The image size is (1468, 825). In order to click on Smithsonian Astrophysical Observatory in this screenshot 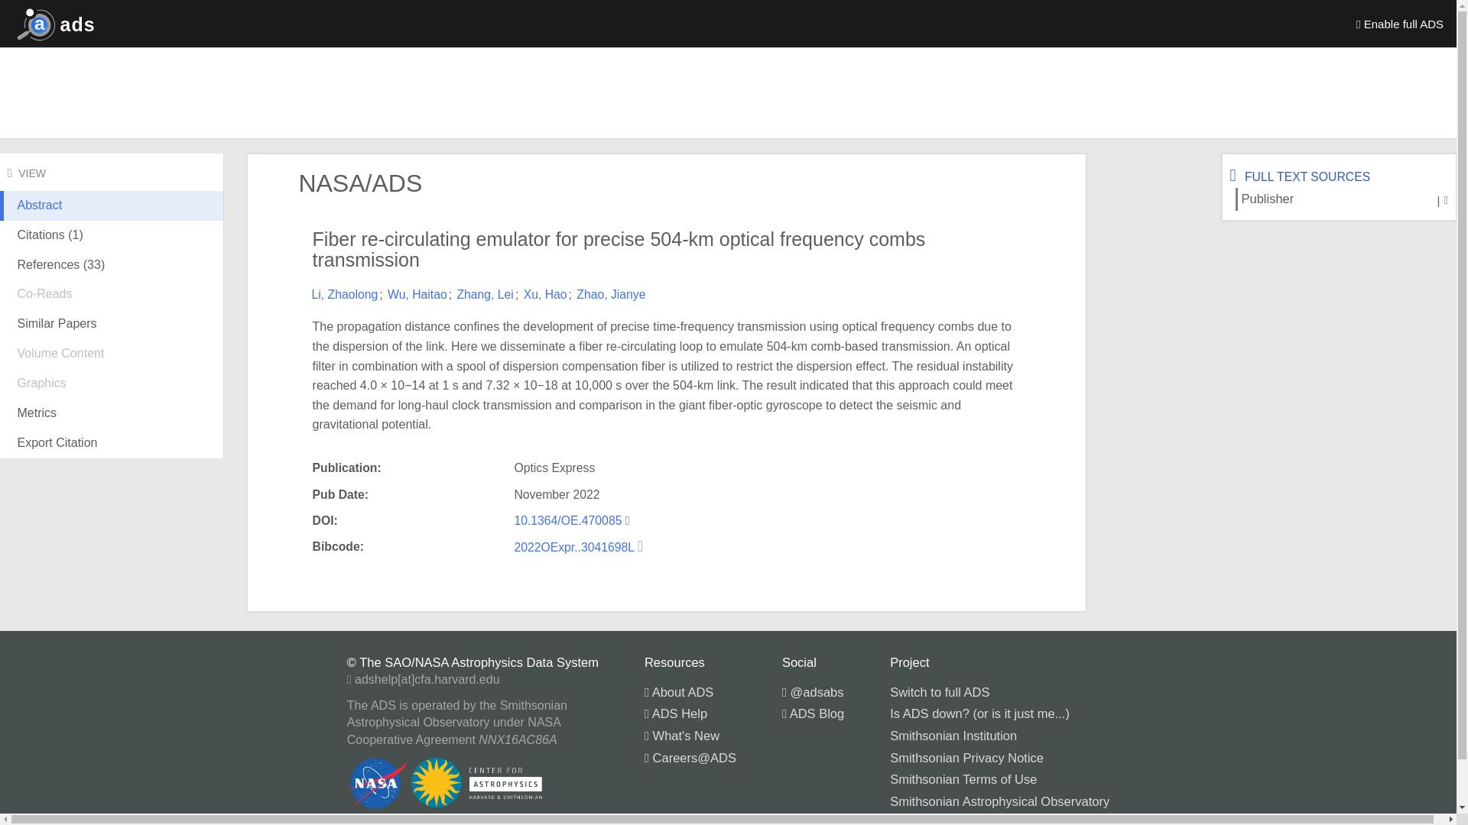, I will do `click(999, 801)`.